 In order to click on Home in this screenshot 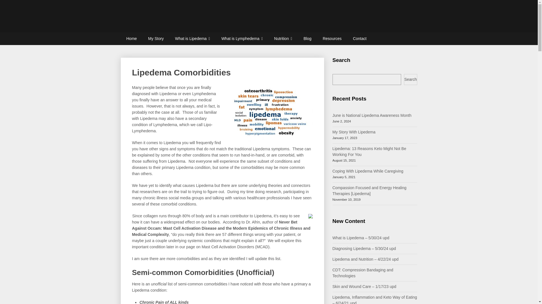, I will do `click(132, 38)`.